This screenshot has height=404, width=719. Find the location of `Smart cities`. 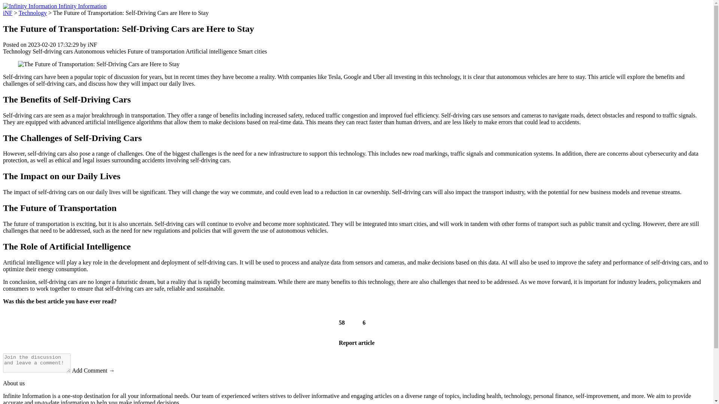

Smart cities is located at coordinates (252, 51).